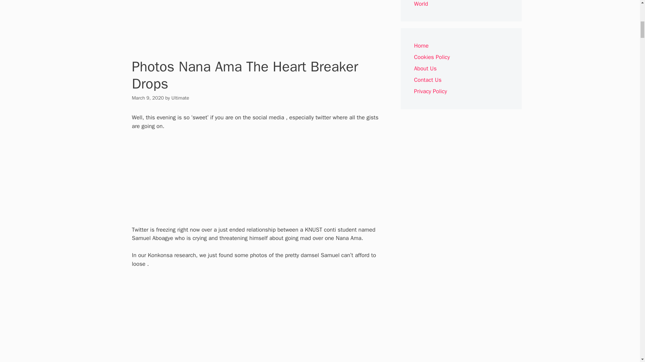 The height and width of the screenshot is (362, 645). I want to click on Ultimate, so click(180, 98).